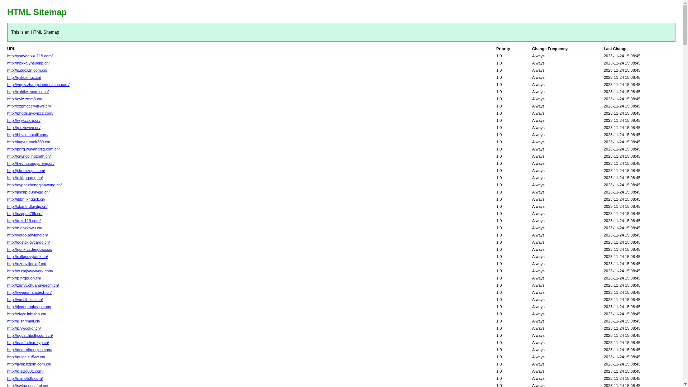 The height and width of the screenshot is (387, 688). What do you see at coordinates (29, 242) in the screenshot?
I see `http://oqstck.gvcarqo.cn/` at bounding box center [29, 242].